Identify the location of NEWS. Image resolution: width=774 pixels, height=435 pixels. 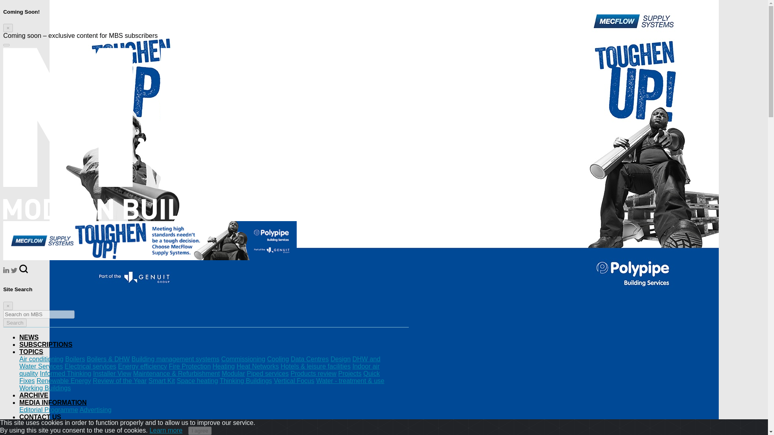
(29, 337).